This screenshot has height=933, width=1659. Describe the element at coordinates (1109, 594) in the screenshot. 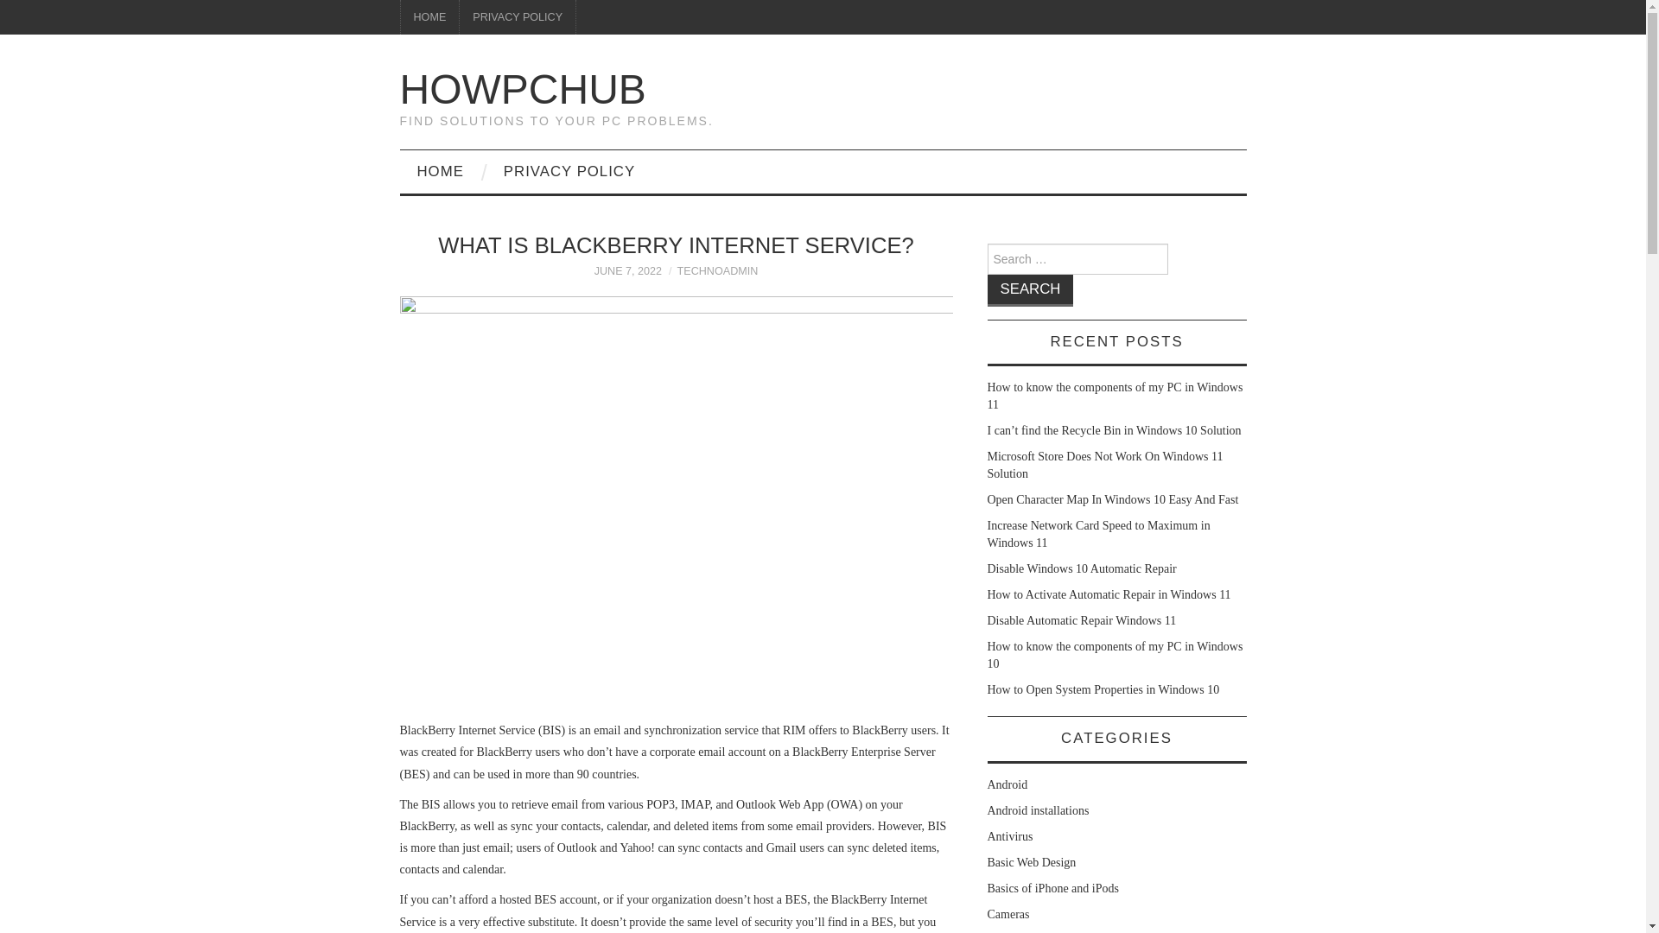

I see `How to Activate Automatic Repair in Windows 11` at that location.